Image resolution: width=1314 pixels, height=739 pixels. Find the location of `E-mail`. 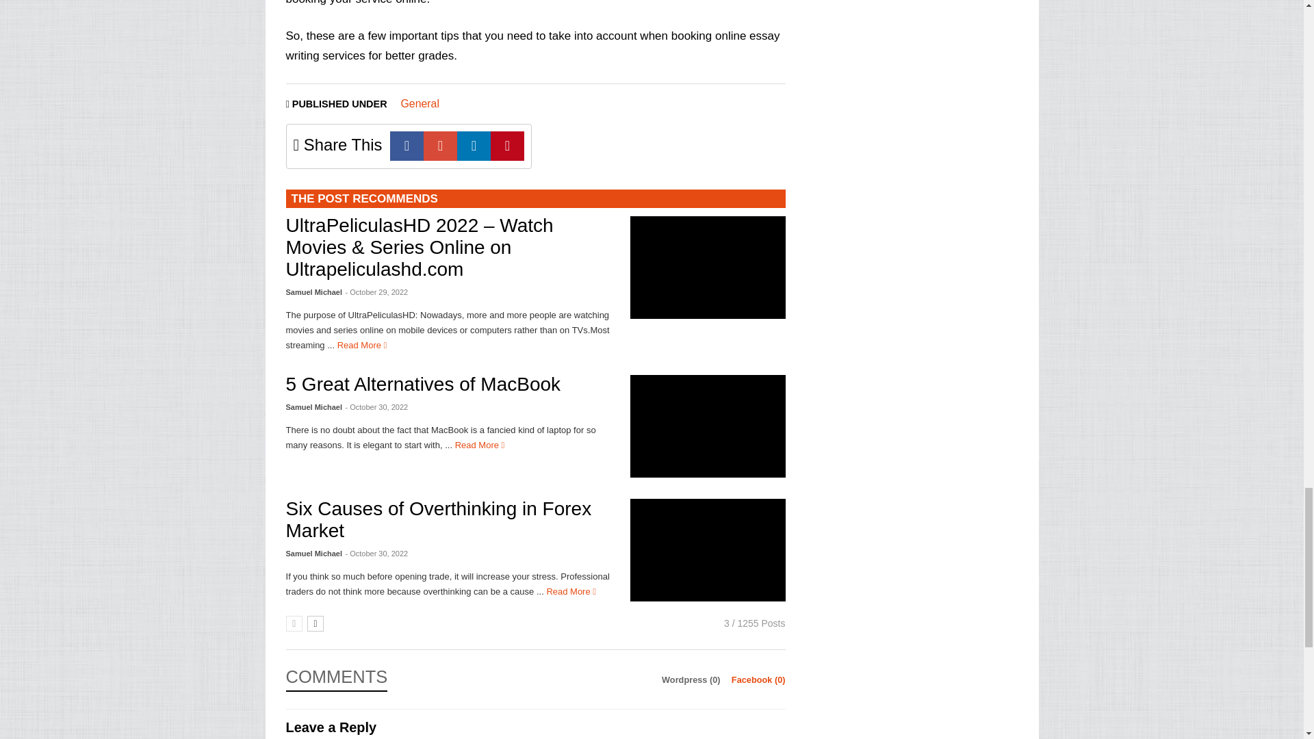

E-mail is located at coordinates (440, 146).